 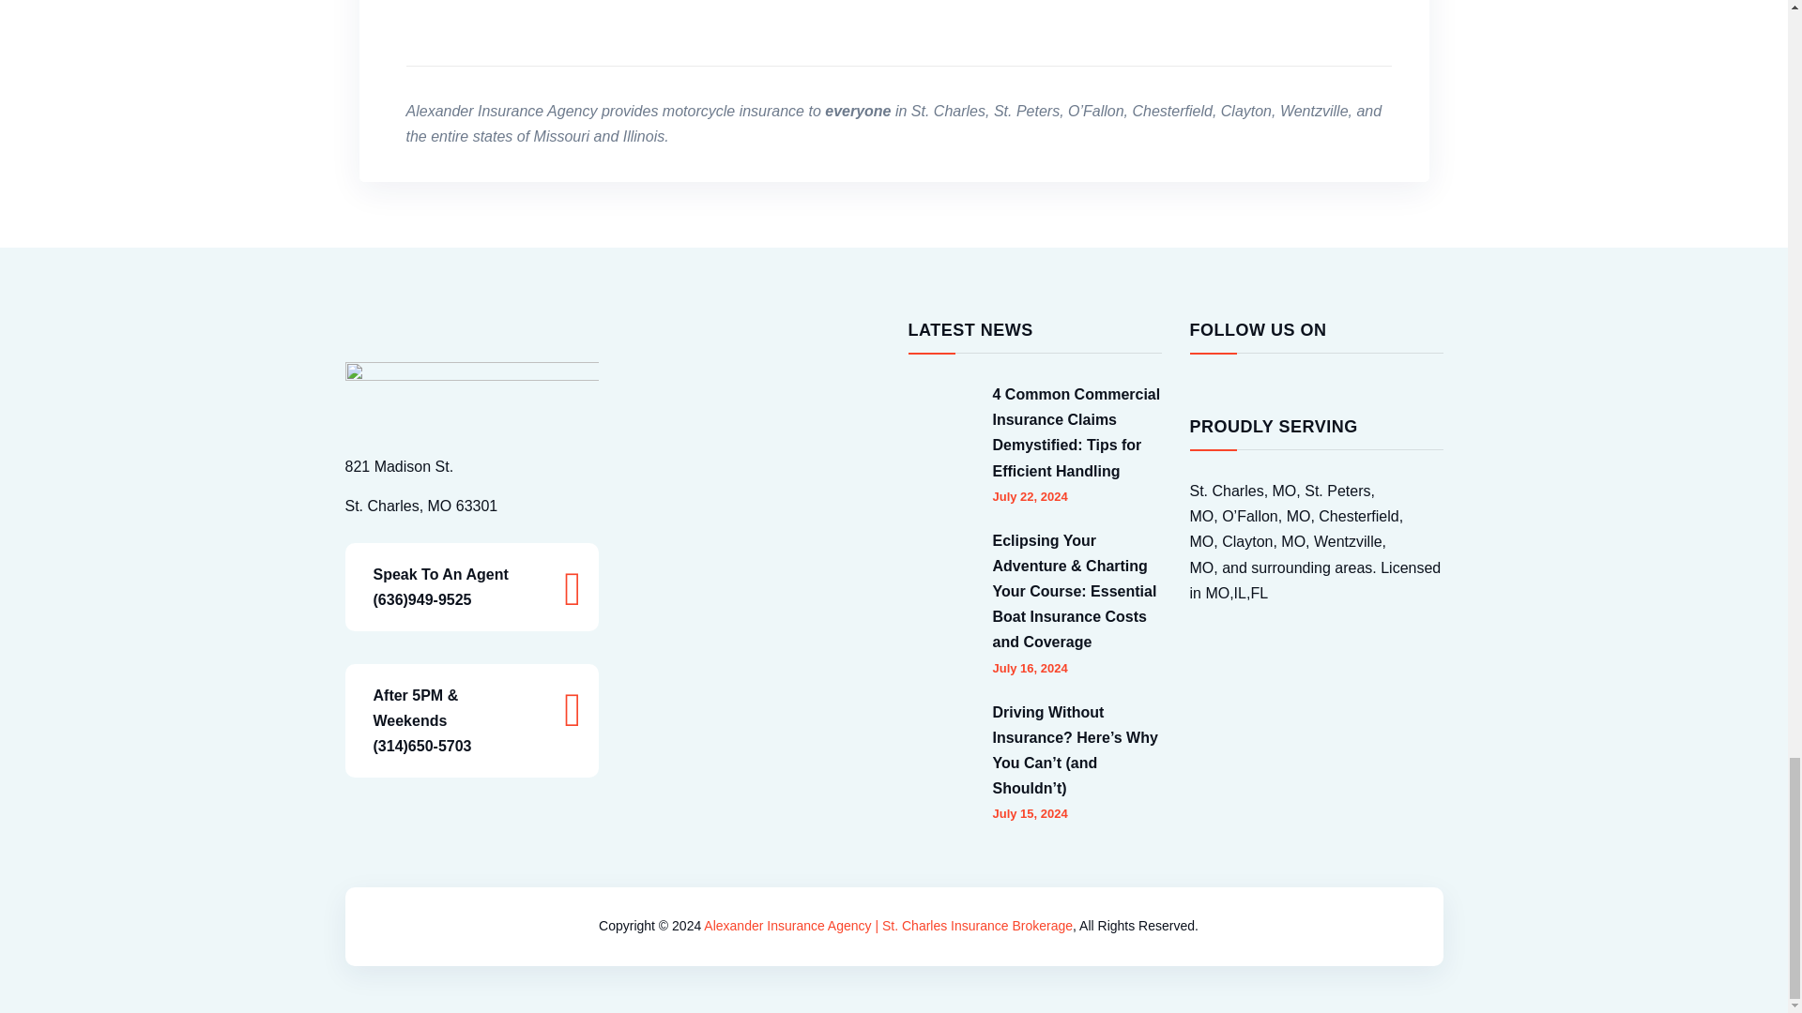 I want to click on July 22, 2024, so click(x=1031, y=495).